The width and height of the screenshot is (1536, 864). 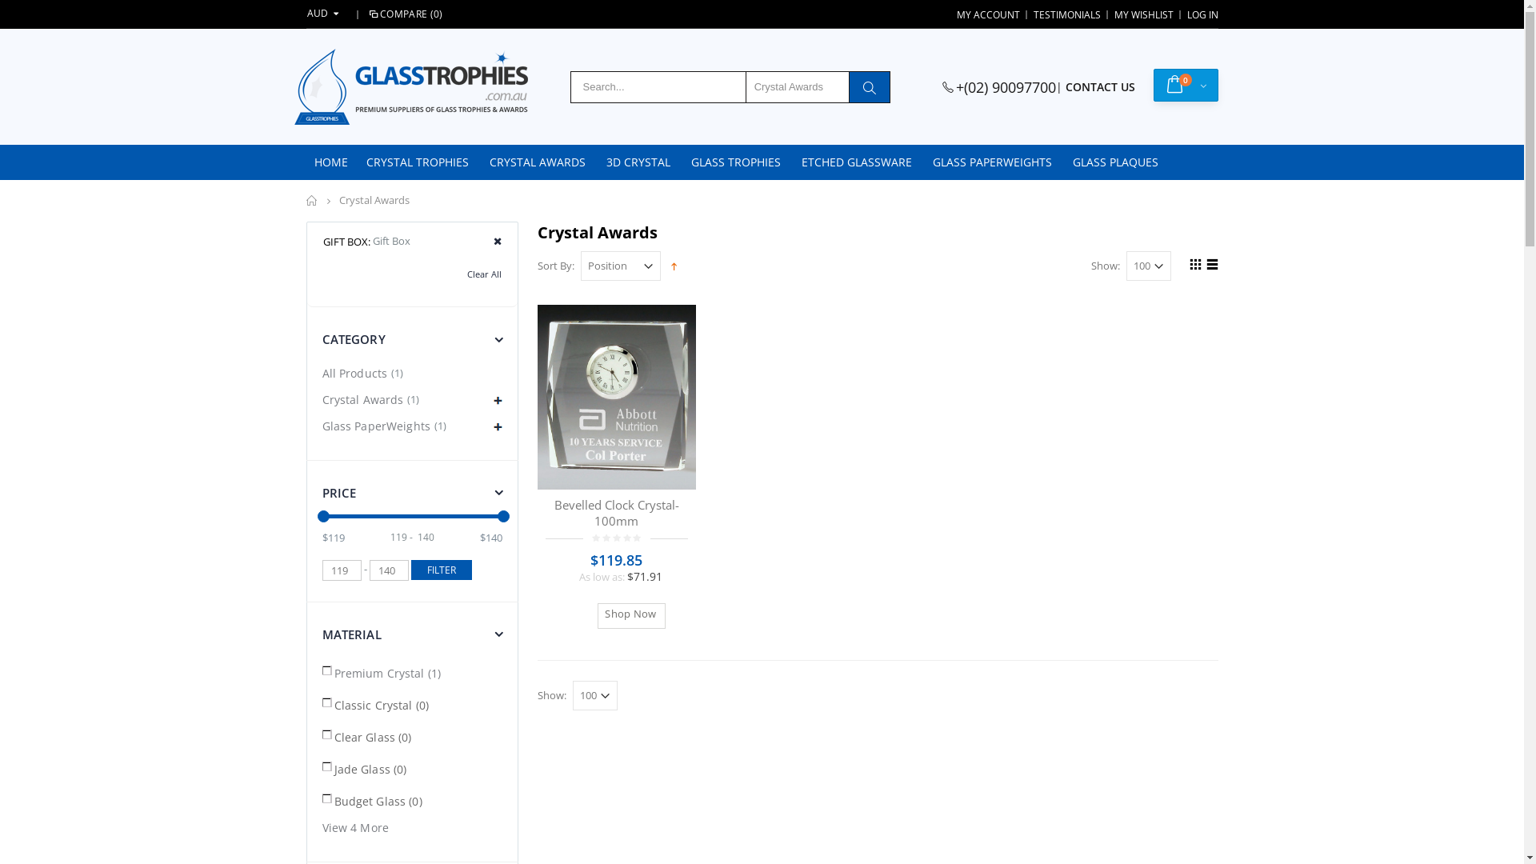 What do you see at coordinates (1115, 162) in the screenshot?
I see `GLASS PLAQUES` at bounding box center [1115, 162].